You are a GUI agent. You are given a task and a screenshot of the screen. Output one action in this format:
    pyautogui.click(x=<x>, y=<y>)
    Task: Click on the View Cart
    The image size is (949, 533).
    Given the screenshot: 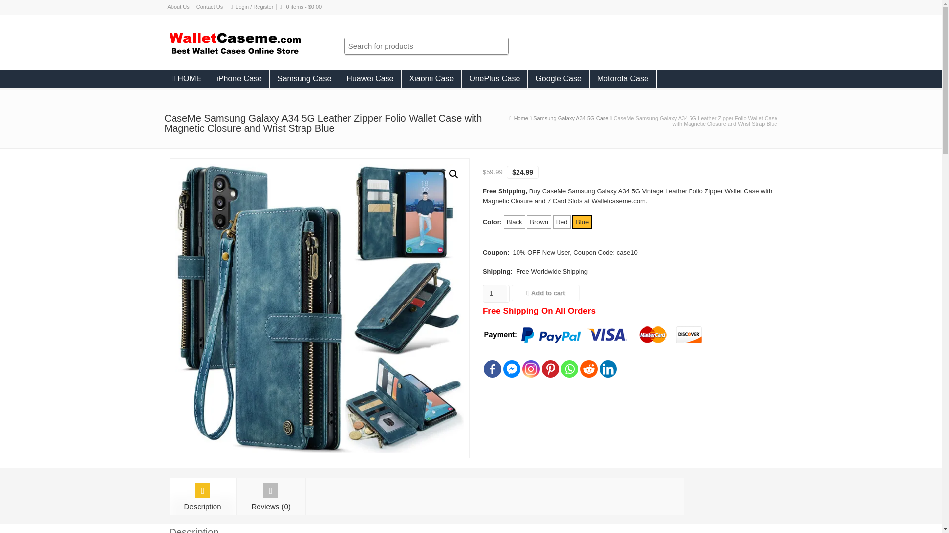 What is the action you would take?
    pyautogui.click(x=303, y=7)
    